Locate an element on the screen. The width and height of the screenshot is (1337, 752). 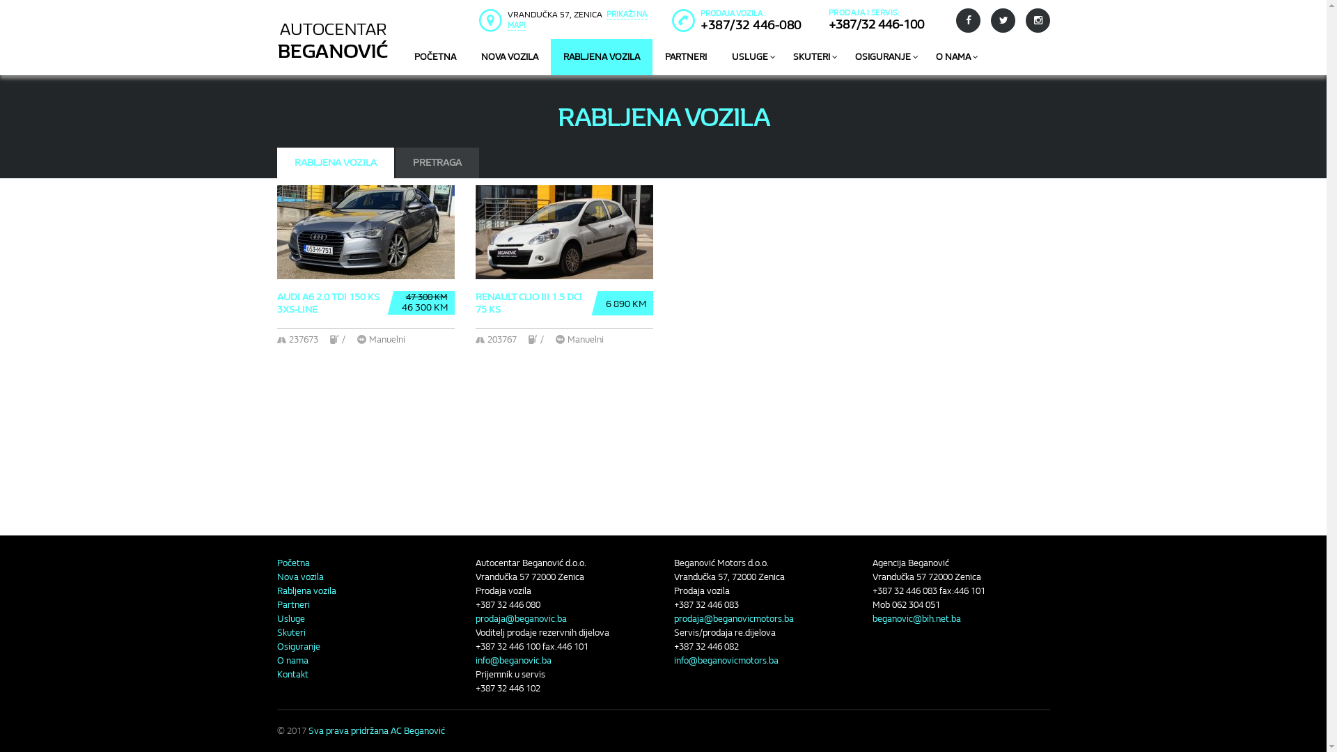
OSIGURANJE is located at coordinates (883, 57).